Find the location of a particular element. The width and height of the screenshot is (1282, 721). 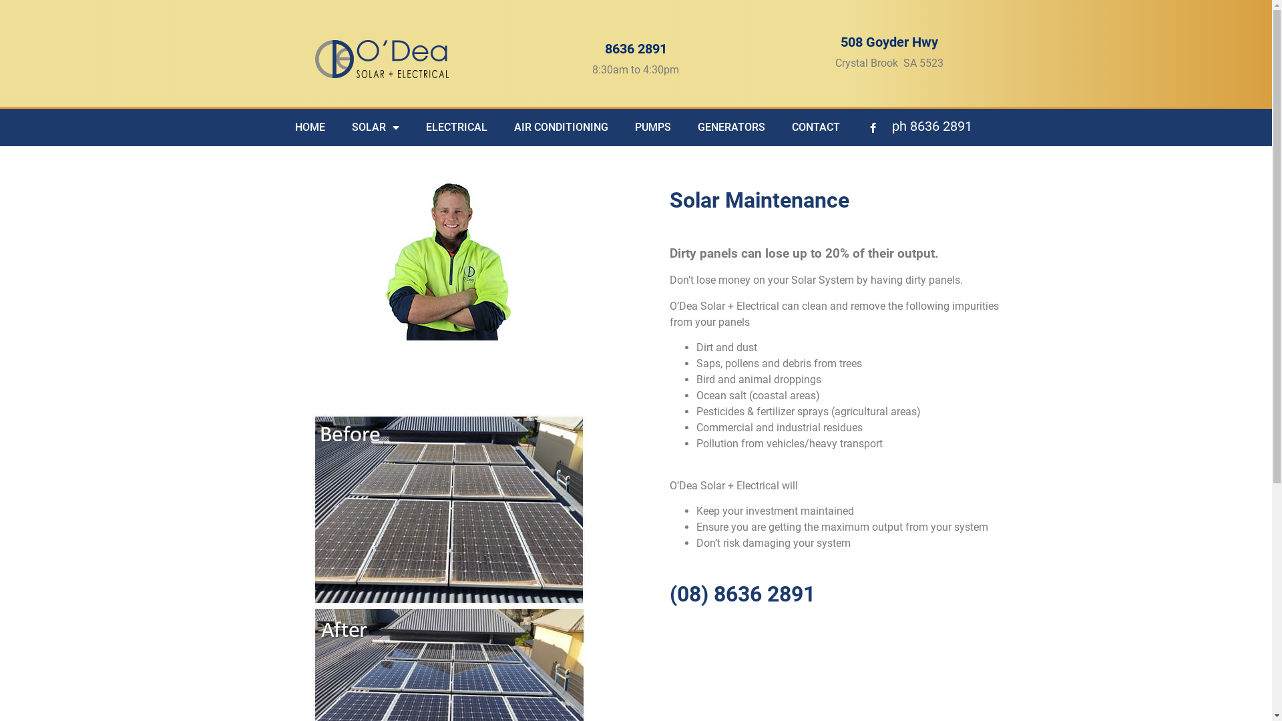

CONTACT is located at coordinates (816, 128).